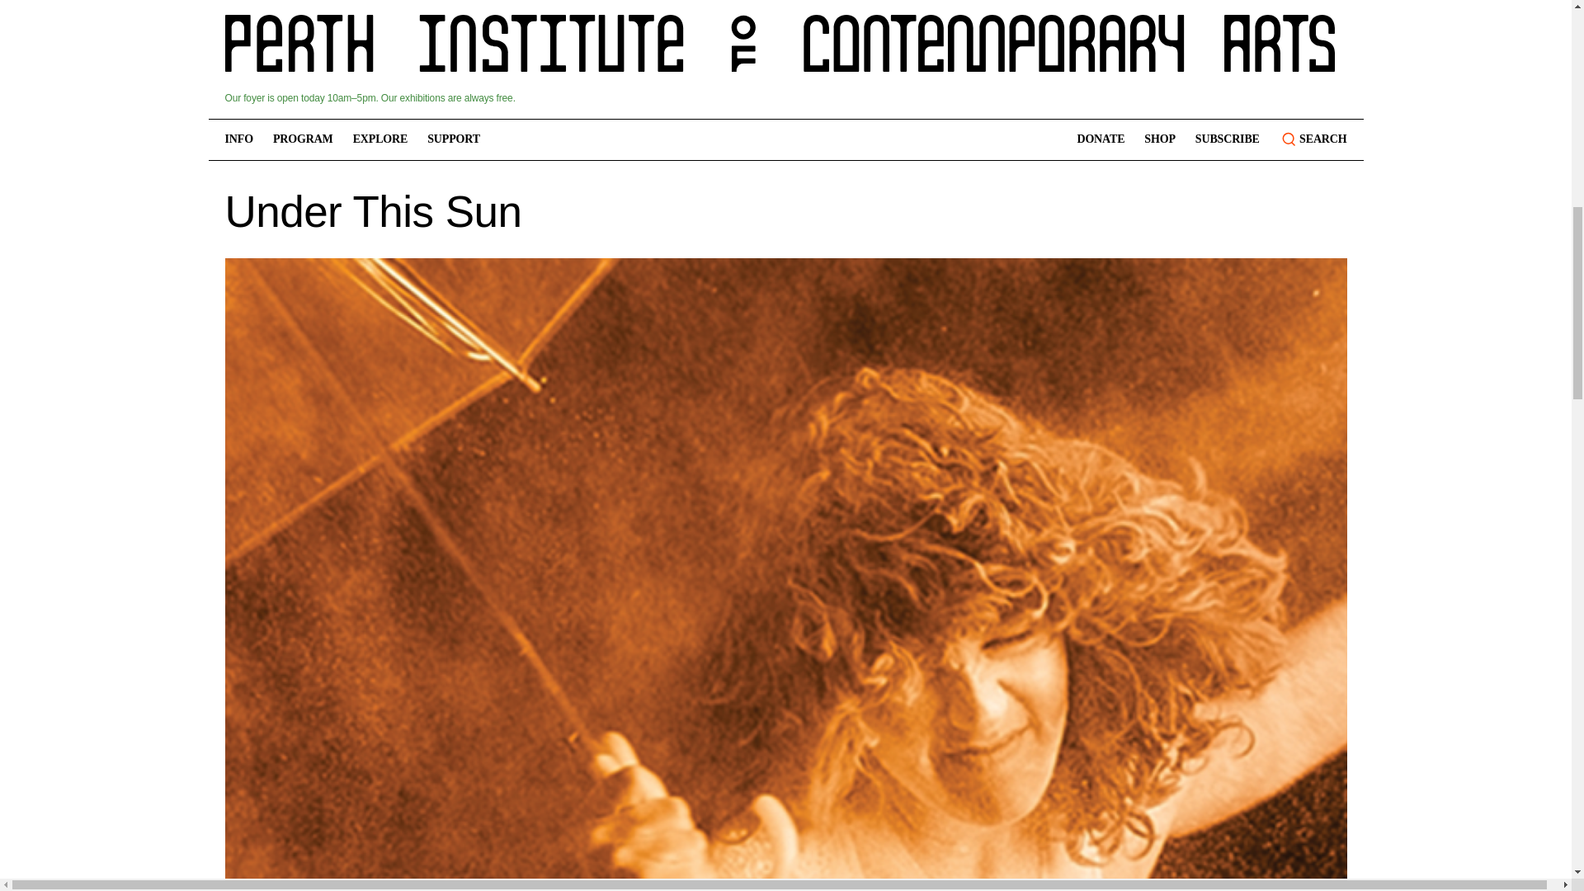 The image size is (1584, 891). I want to click on SHOP, so click(1159, 139).